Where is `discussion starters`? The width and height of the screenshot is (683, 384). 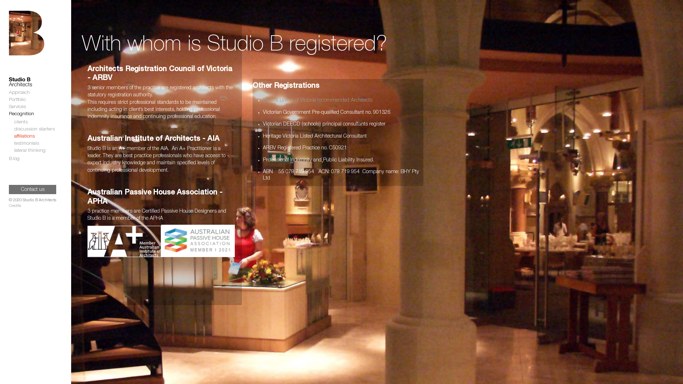 discussion starters is located at coordinates (35, 129).